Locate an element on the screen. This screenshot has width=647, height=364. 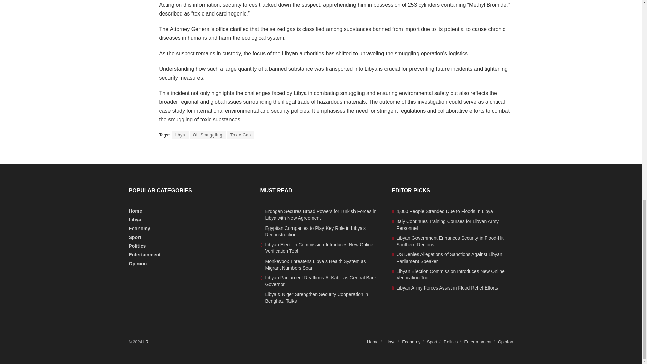
Toxic Gas is located at coordinates (241, 135).